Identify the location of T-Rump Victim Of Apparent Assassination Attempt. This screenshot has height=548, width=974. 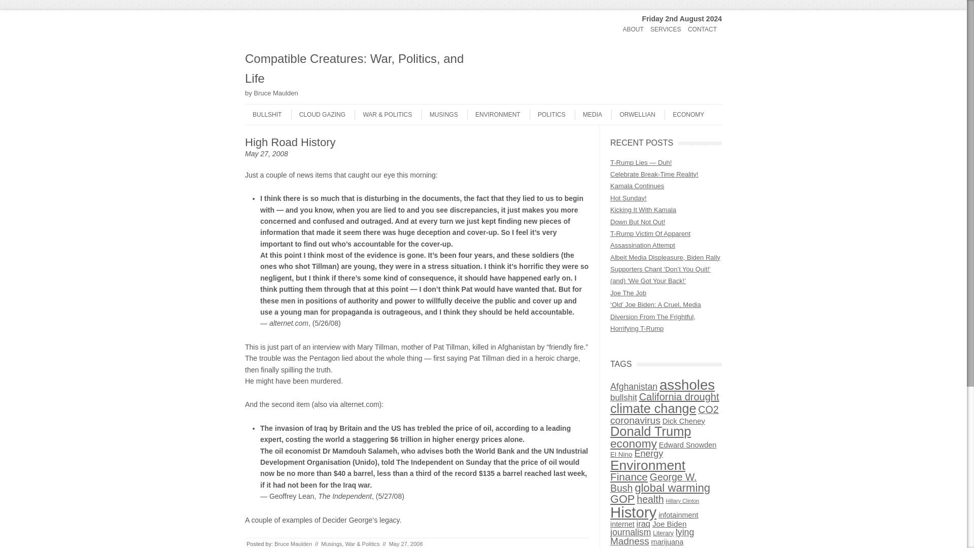
(650, 239).